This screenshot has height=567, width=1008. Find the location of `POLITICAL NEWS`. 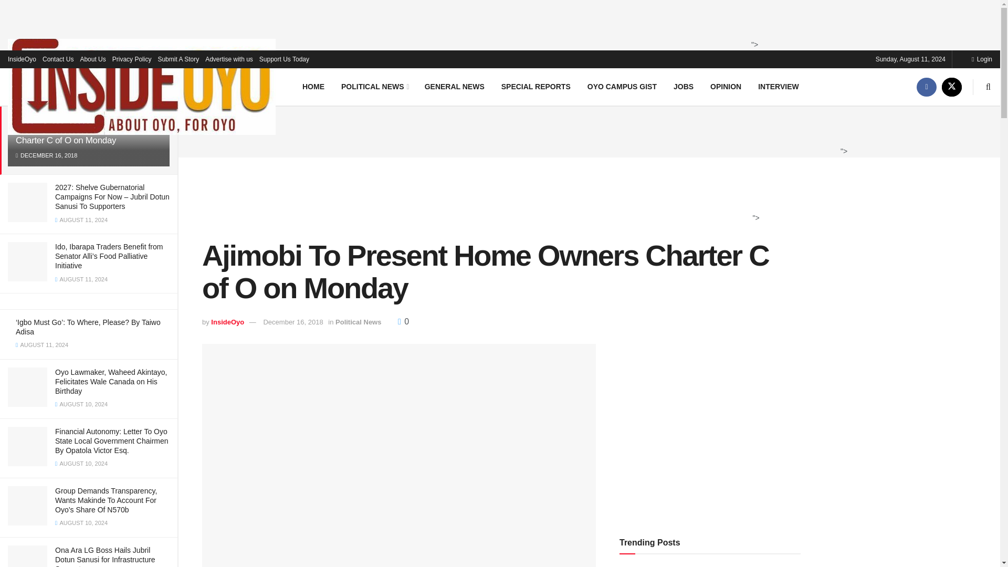

POLITICAL NEWS is located at coordinates (374, 86).